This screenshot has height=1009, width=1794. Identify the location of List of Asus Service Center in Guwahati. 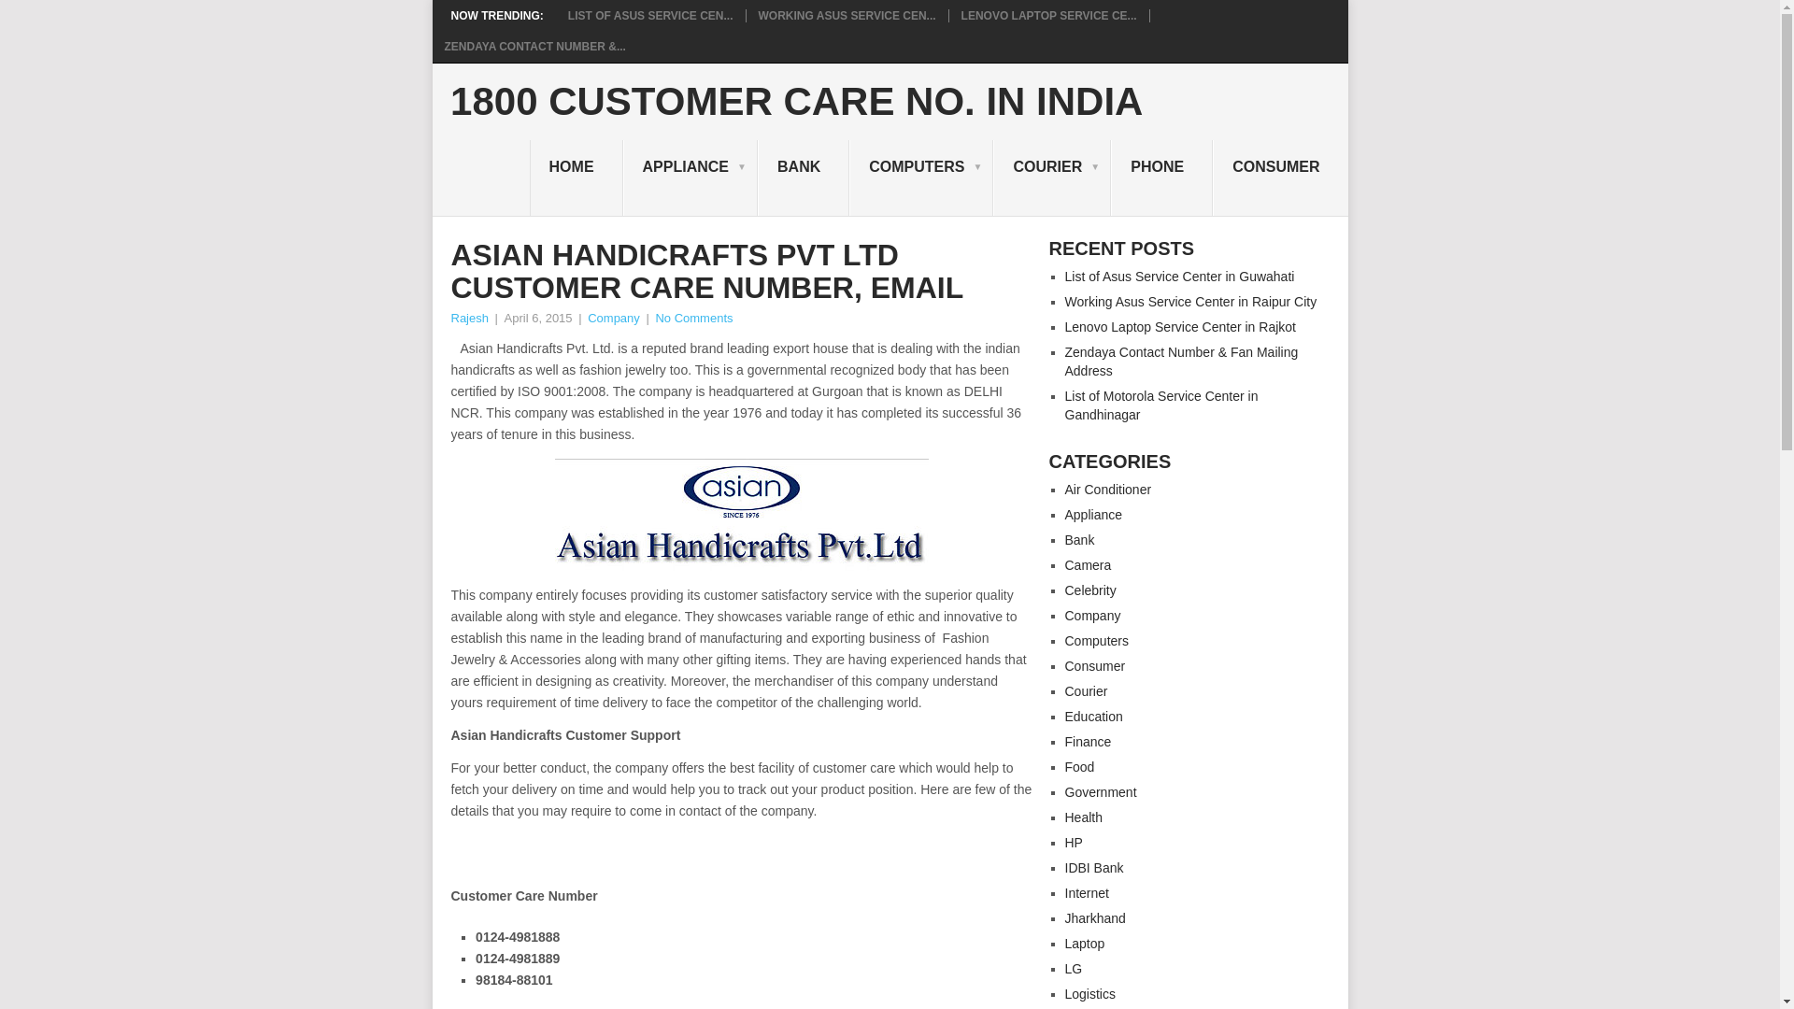
(650, 15).